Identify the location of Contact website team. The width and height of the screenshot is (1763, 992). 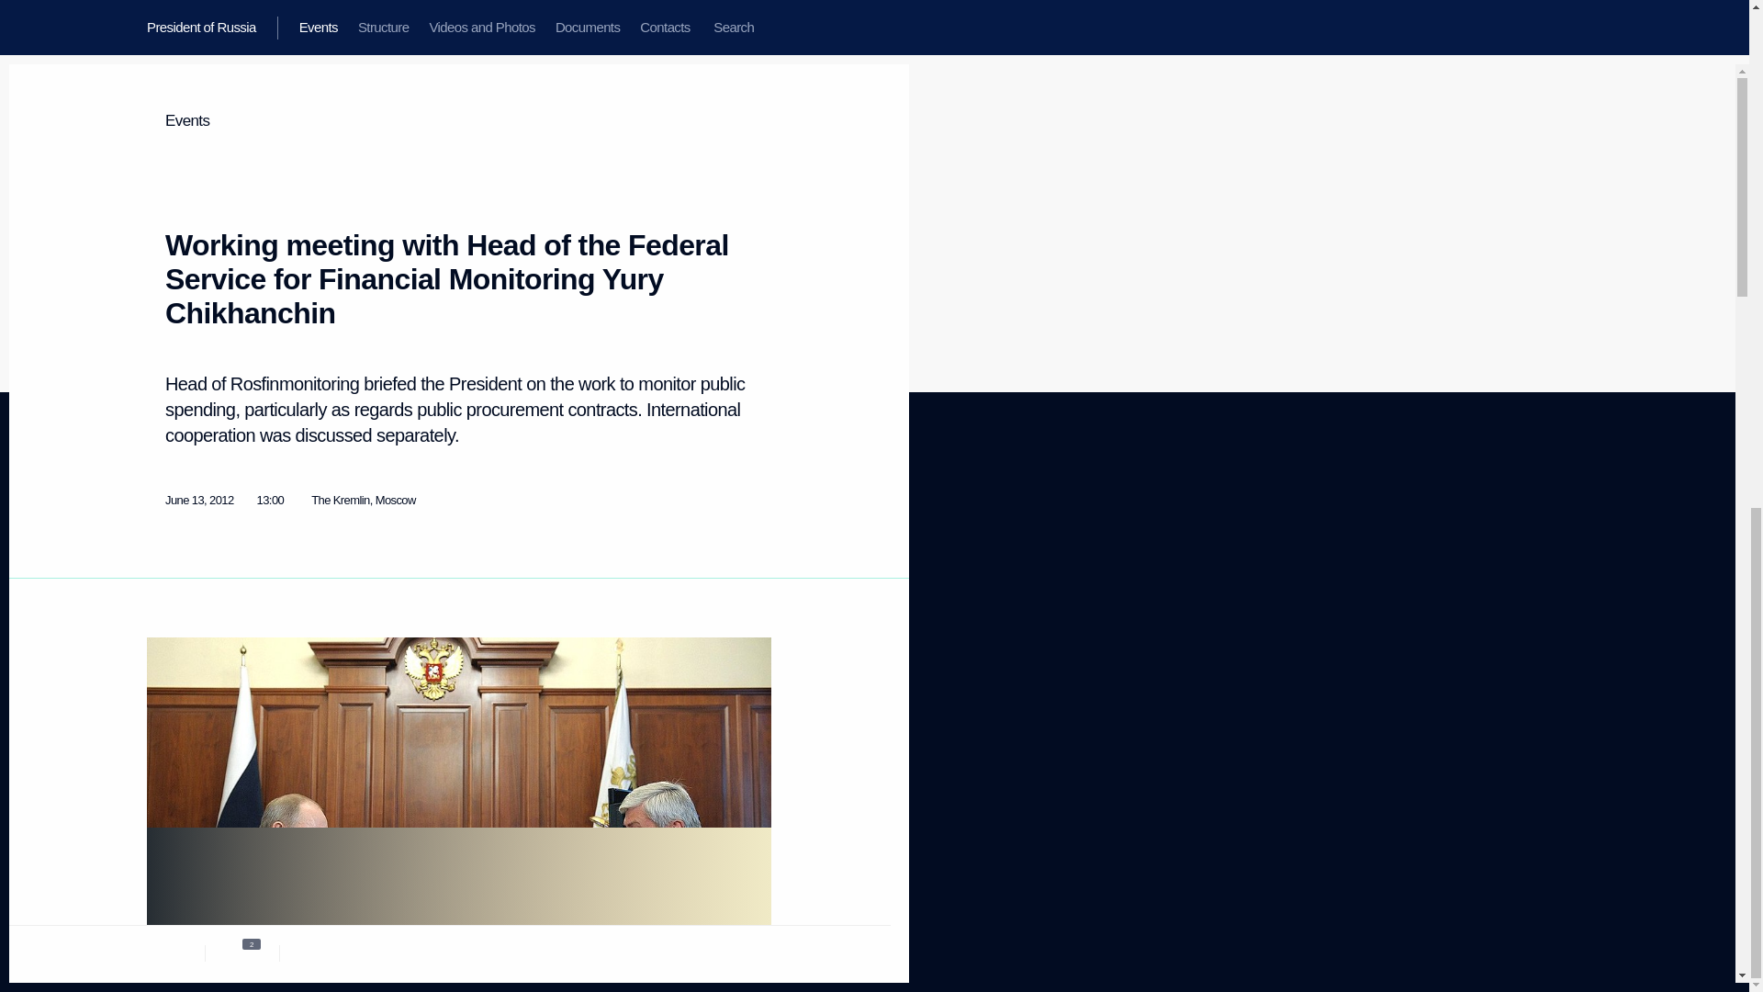
(694, 619).